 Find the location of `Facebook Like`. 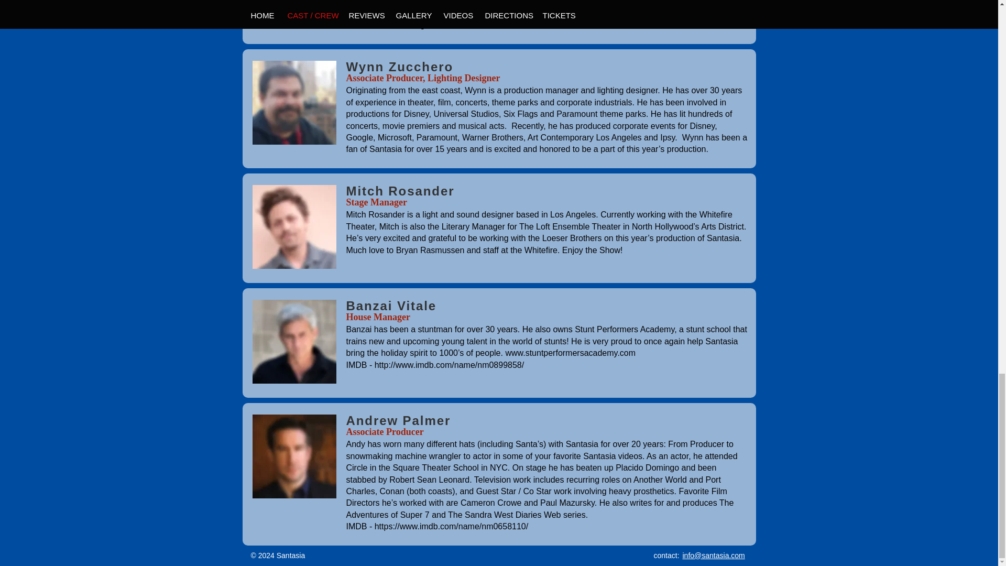

Facebook Like is located at coordinates (499, 554).